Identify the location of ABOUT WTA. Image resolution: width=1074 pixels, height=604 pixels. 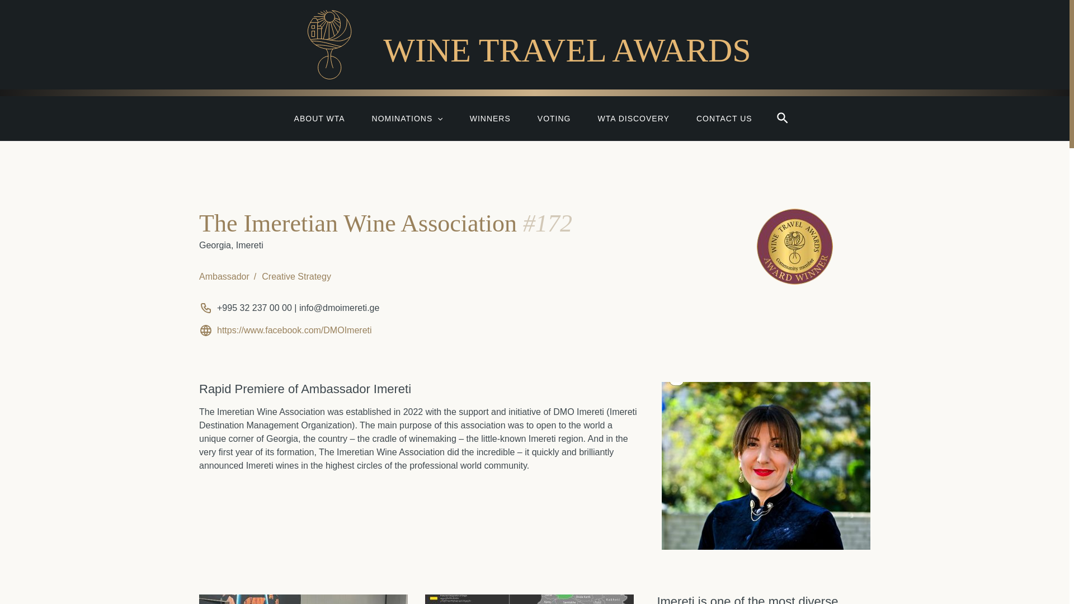
(319, 118).